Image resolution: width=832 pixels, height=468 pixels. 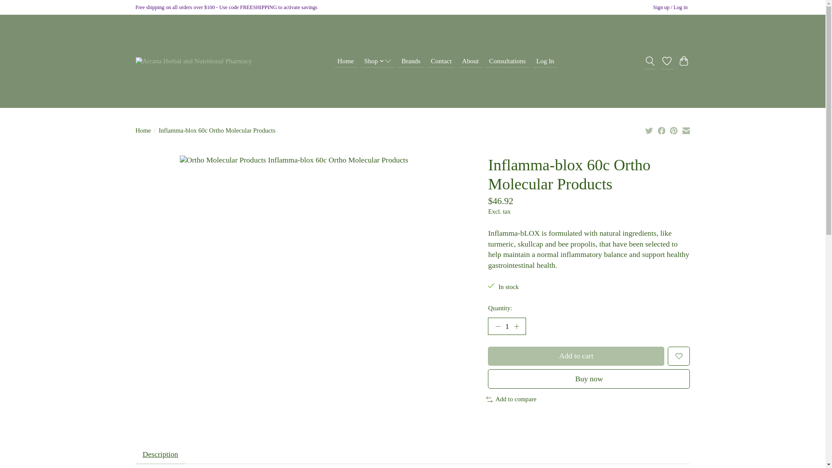 I want to click on Shop, so click(x=378, y=61).